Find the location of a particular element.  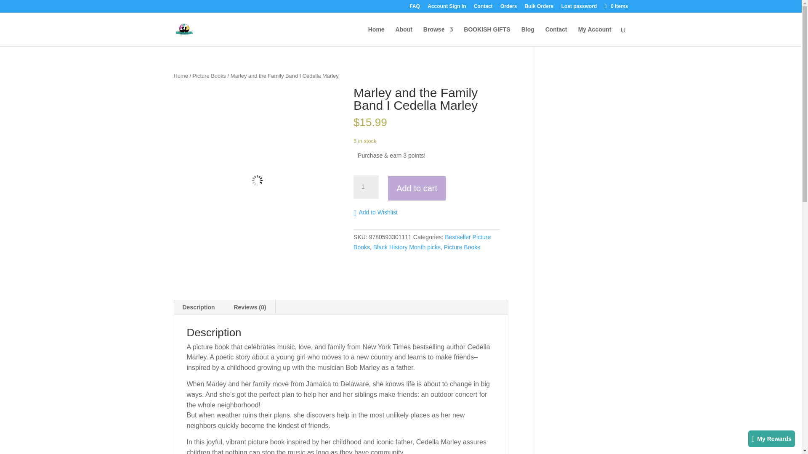

BOOKISH GIFTS is located at coordinates (486, 36).